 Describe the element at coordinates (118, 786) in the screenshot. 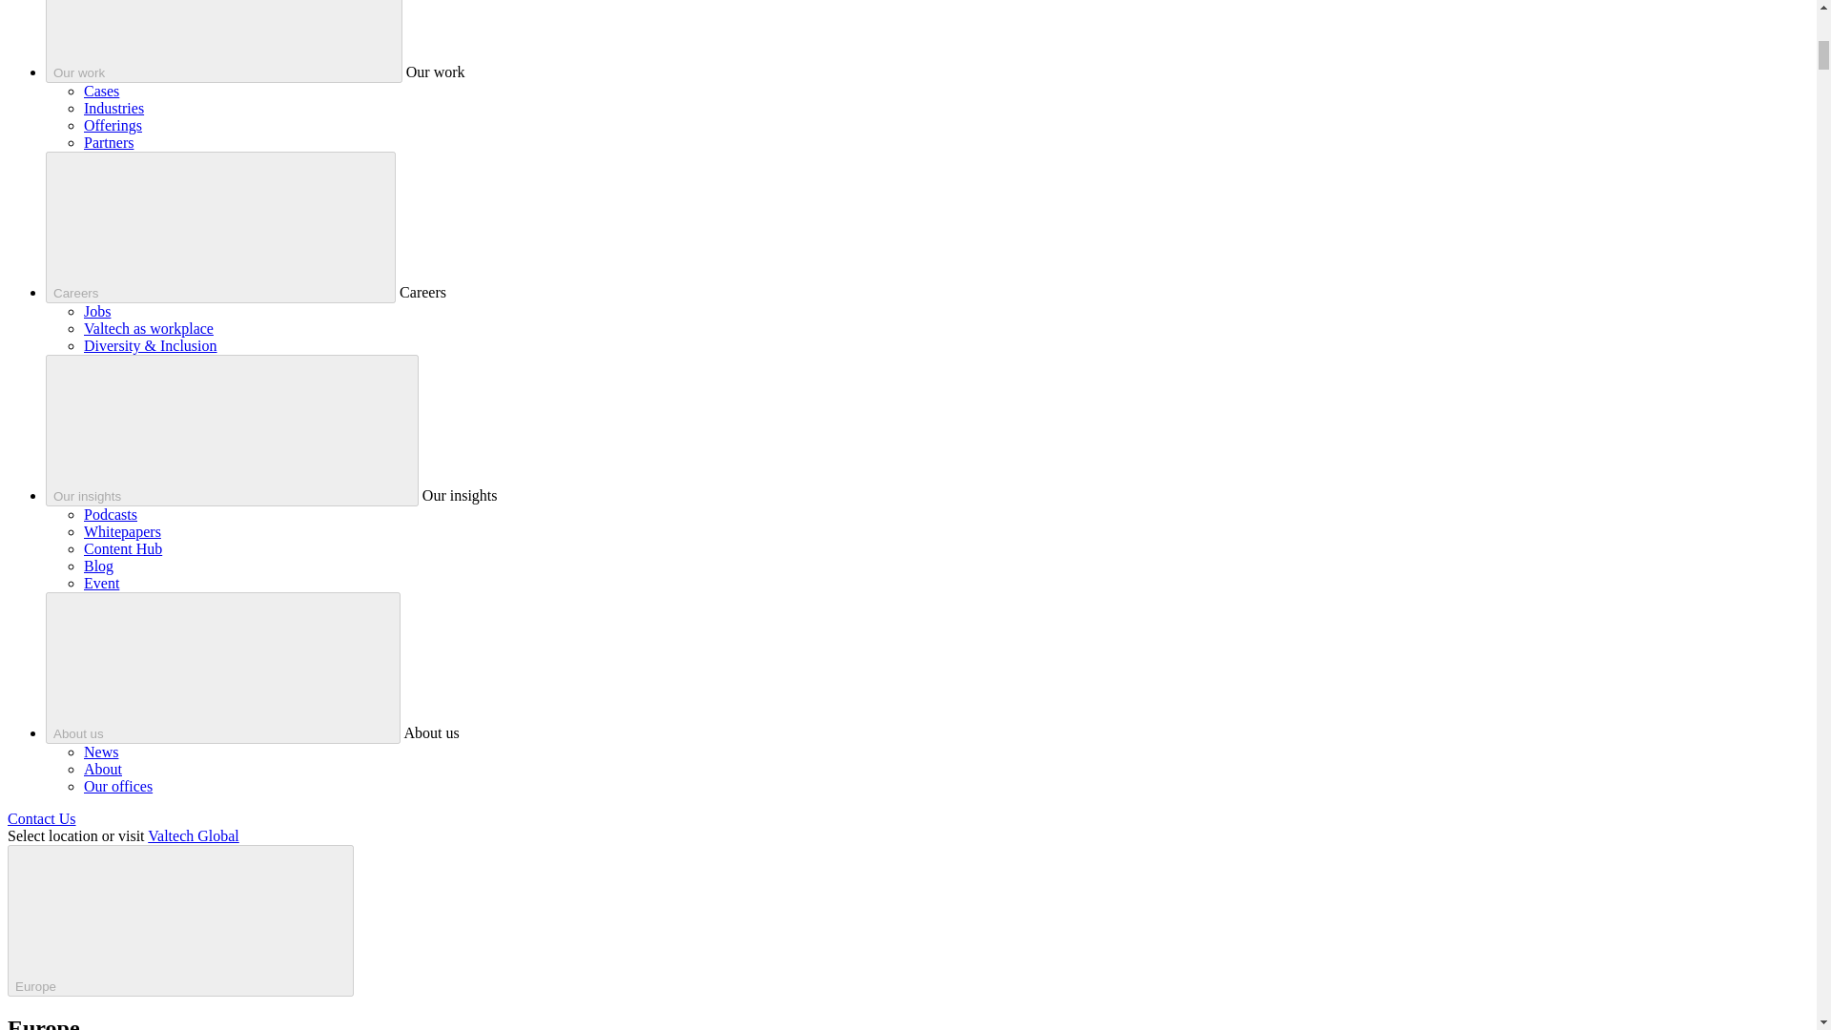

I see `Our offices` at that location.